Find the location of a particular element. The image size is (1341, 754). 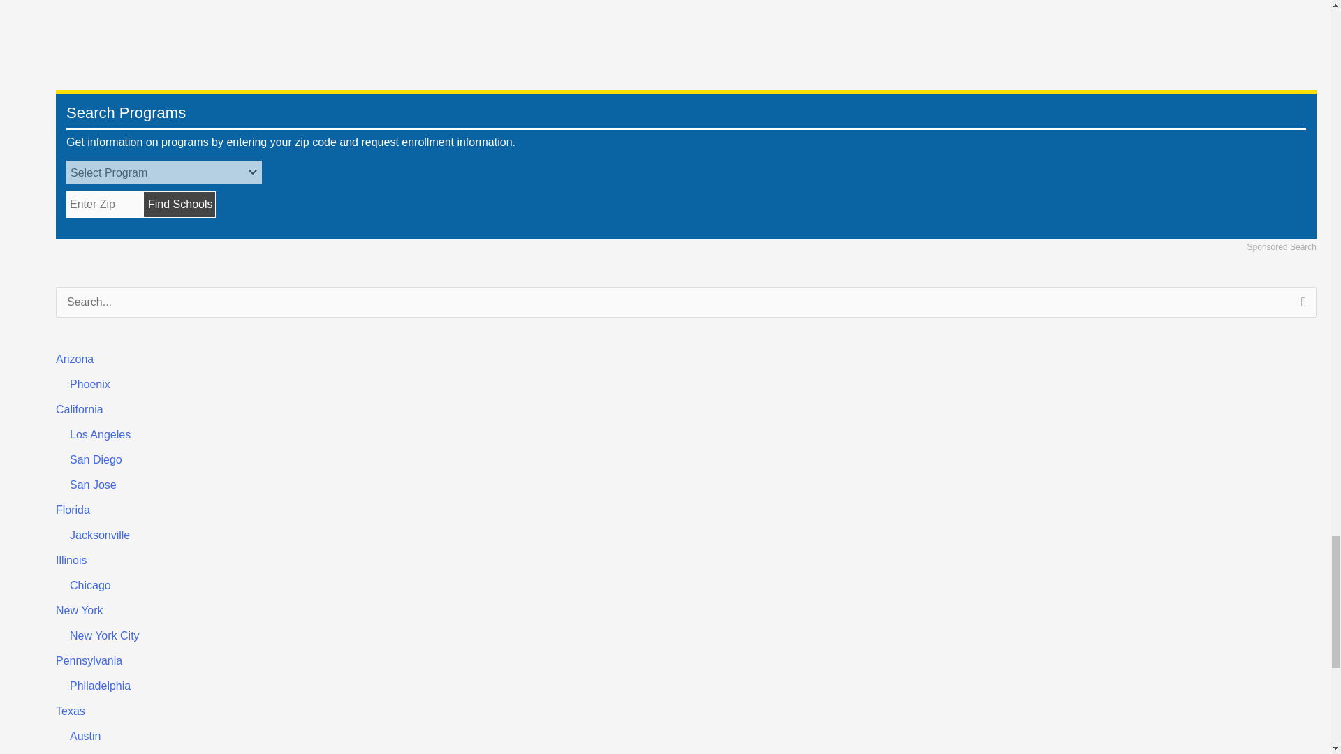

Los Angeles is located at coordinates (99, 434).